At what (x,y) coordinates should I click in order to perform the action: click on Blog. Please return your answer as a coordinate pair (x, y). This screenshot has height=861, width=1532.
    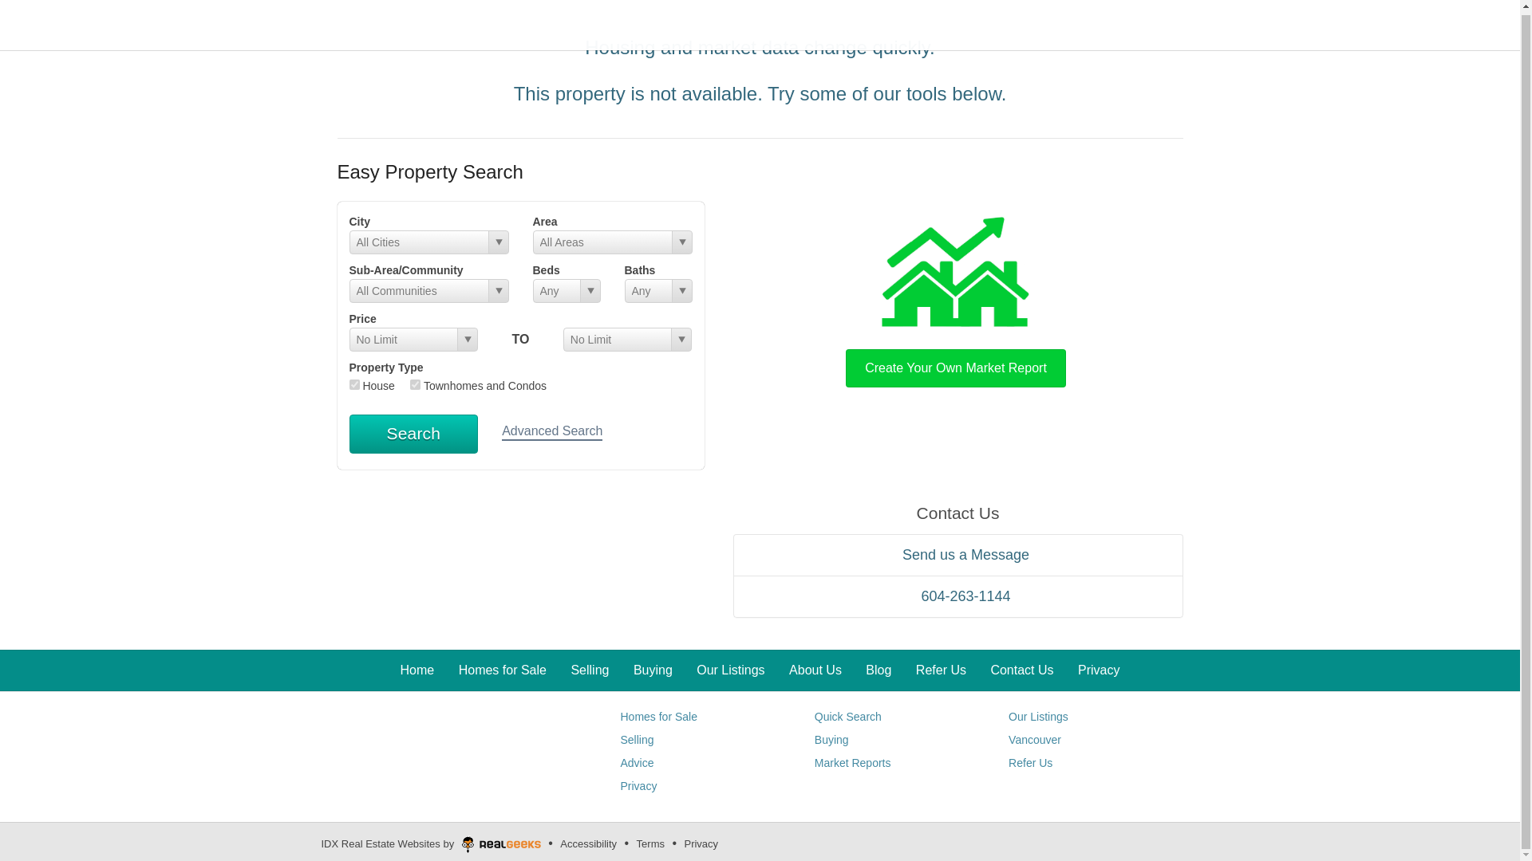
    Looking at the image, I should click on (878, 670).